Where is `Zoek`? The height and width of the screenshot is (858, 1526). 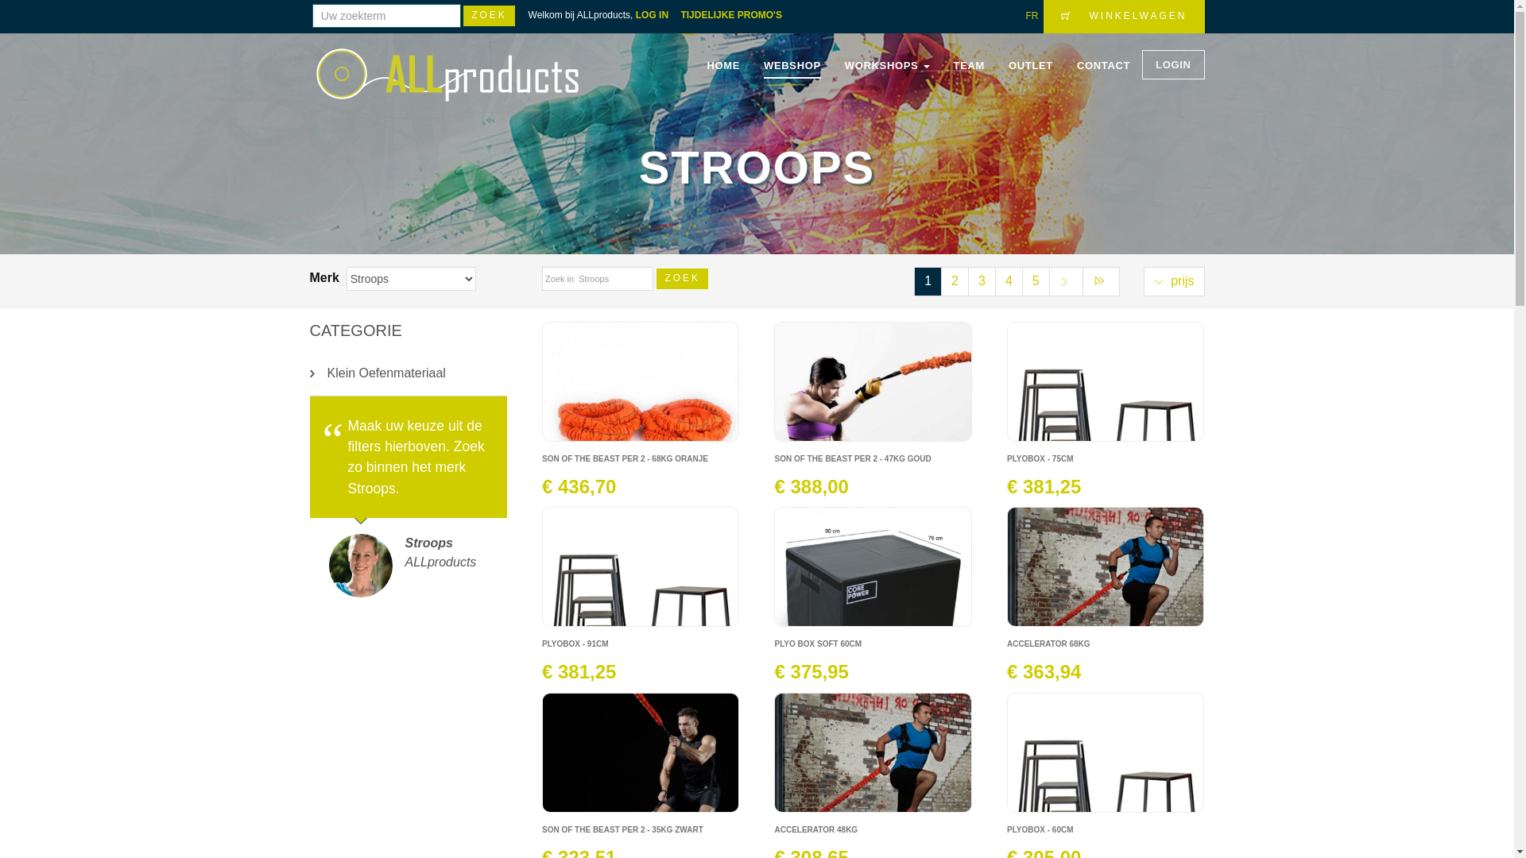 Zoek is located at coordinates (490, 16).